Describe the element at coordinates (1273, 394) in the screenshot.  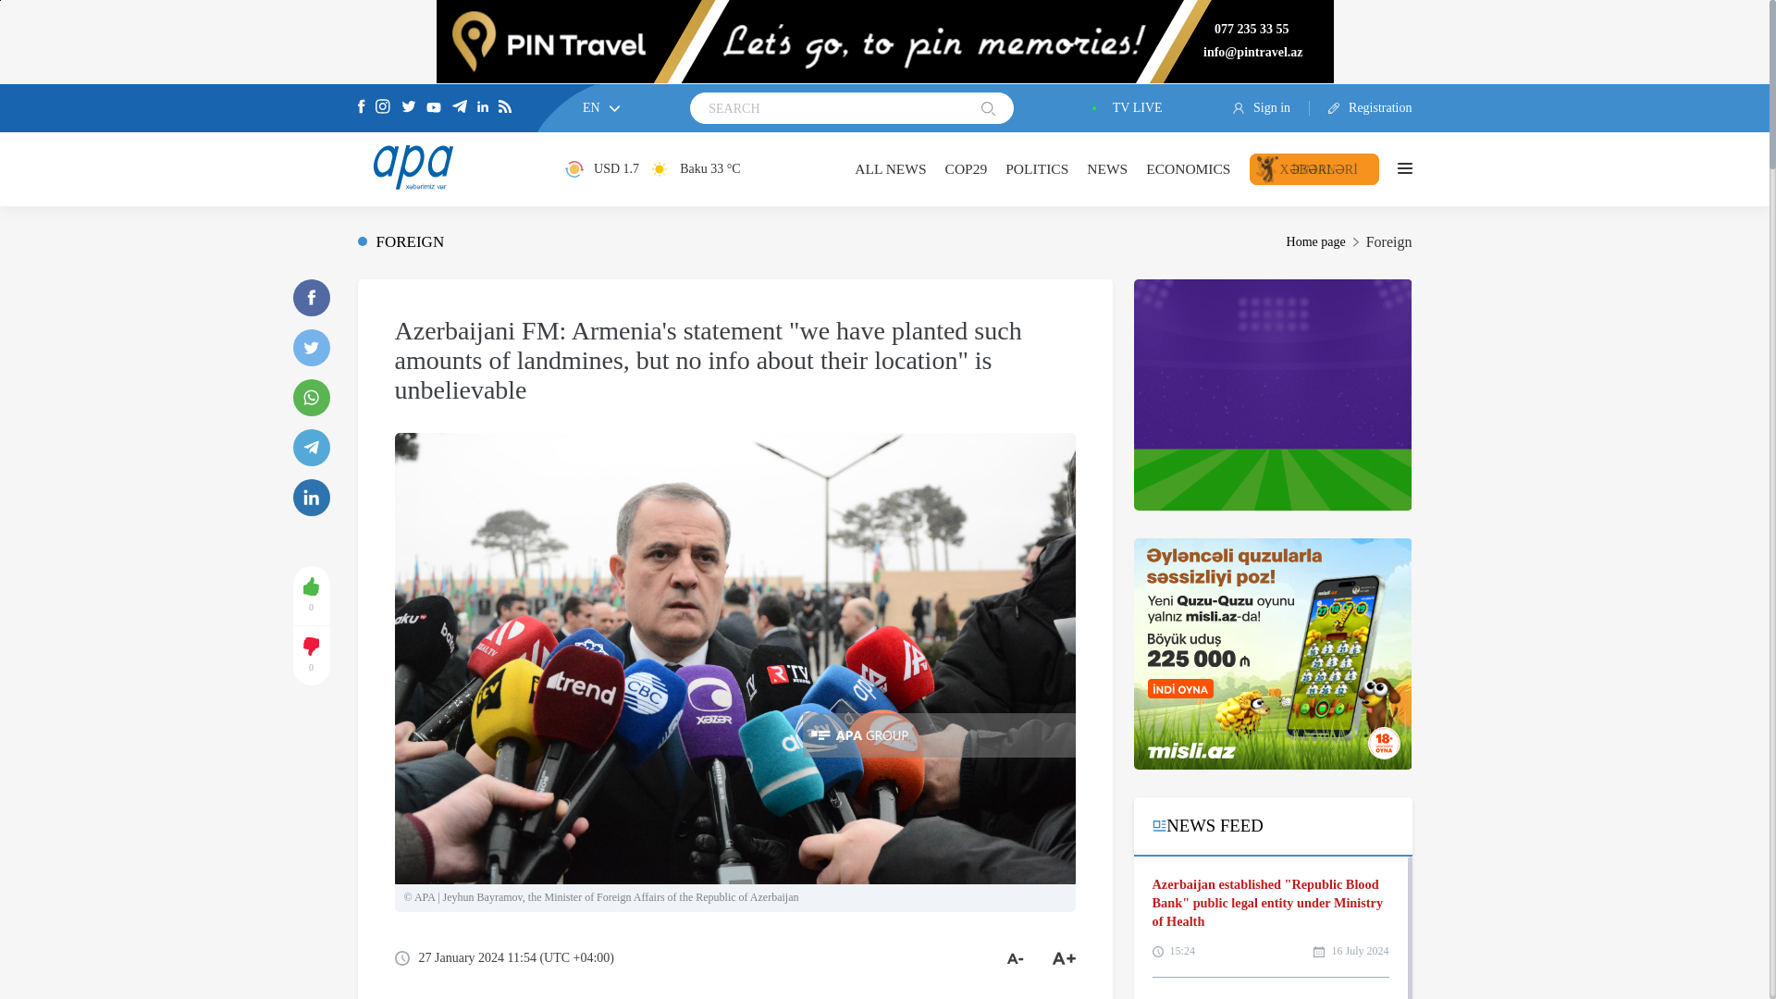
I see `Iframe` at that location.